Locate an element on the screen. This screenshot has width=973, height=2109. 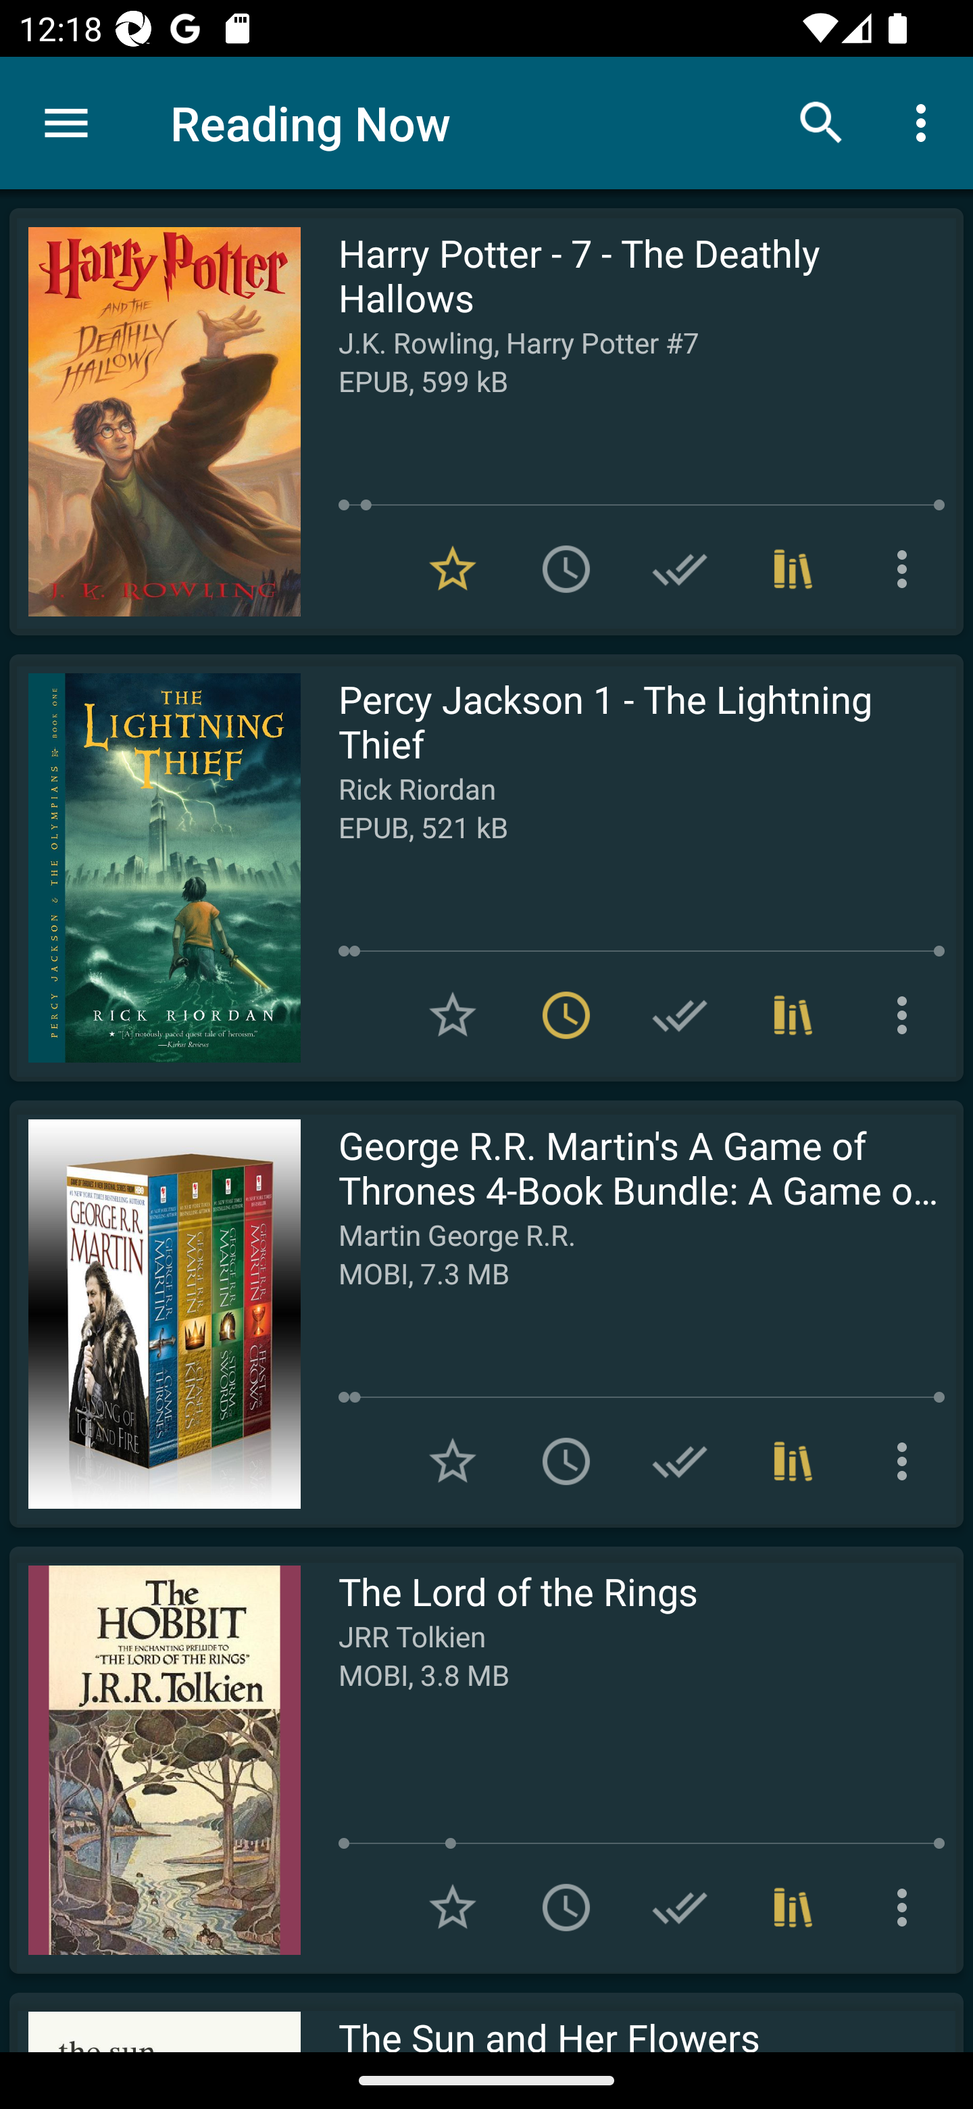
More options is located at coordinates (907, 1461).